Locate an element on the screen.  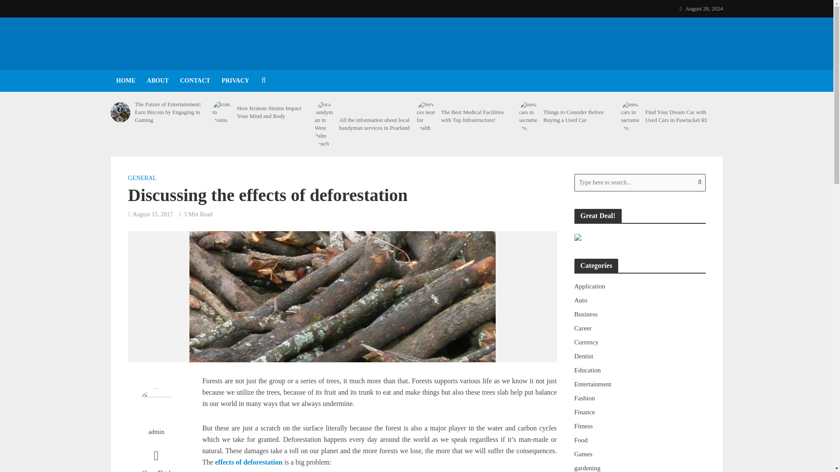
admin is located at coordinates (156, 432).